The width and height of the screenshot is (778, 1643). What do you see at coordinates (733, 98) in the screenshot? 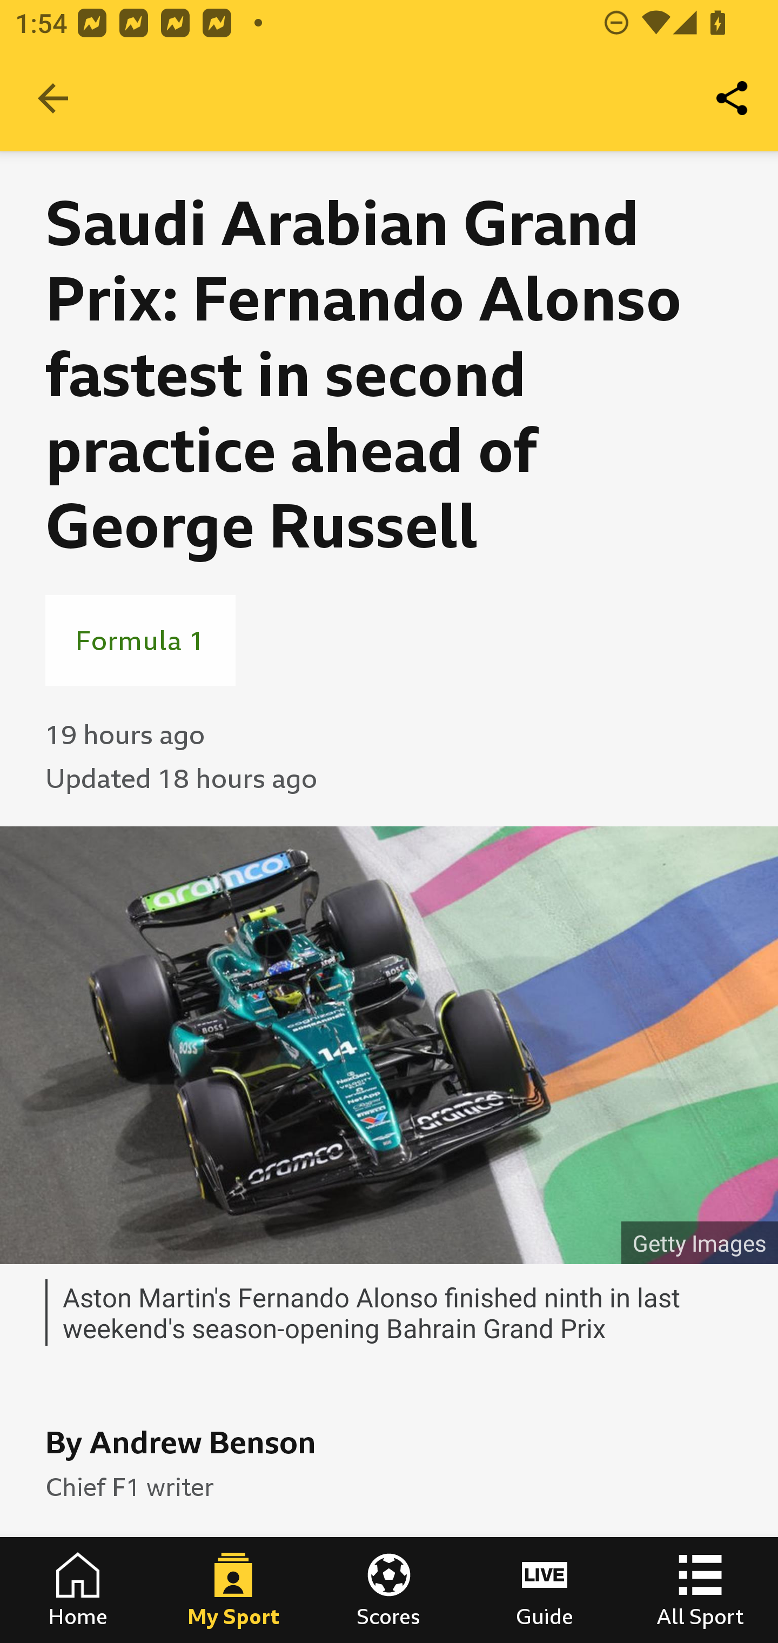
I see `Share` at bounding box center [733, 98].